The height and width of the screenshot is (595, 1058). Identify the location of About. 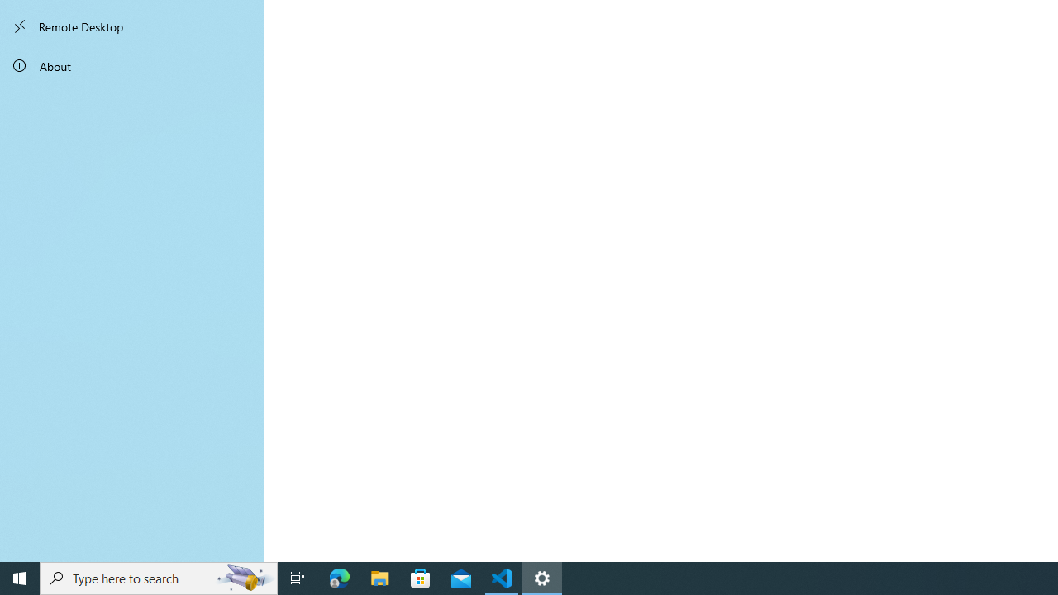
(132, 66).